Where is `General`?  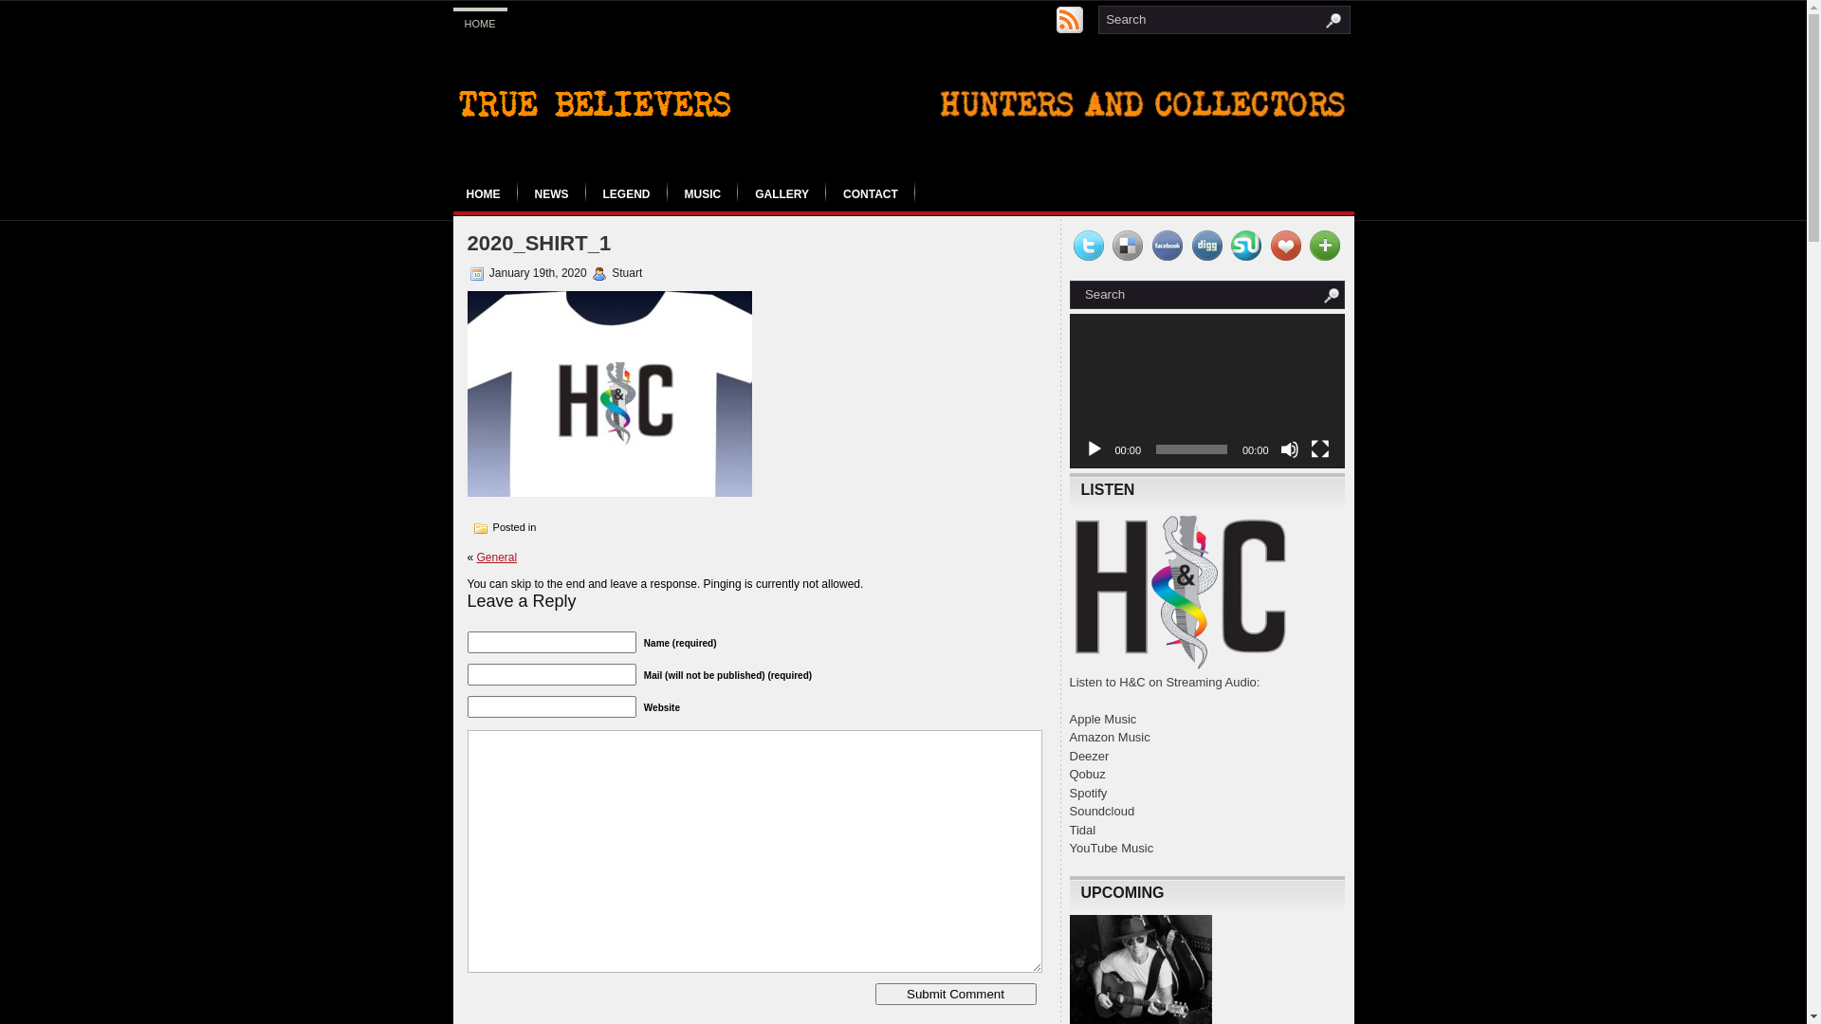
General is located at coordinates (497, 558).